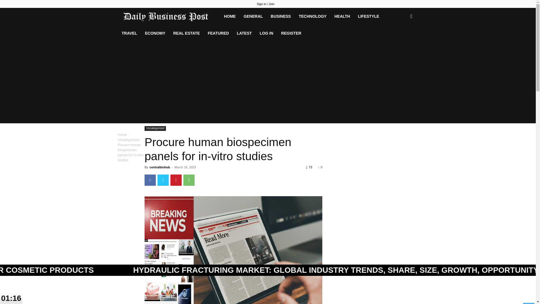 Image resolution: width=540 pixels, height=304 pixels. I want to click on LIFESTYLE, so click(368, 16).